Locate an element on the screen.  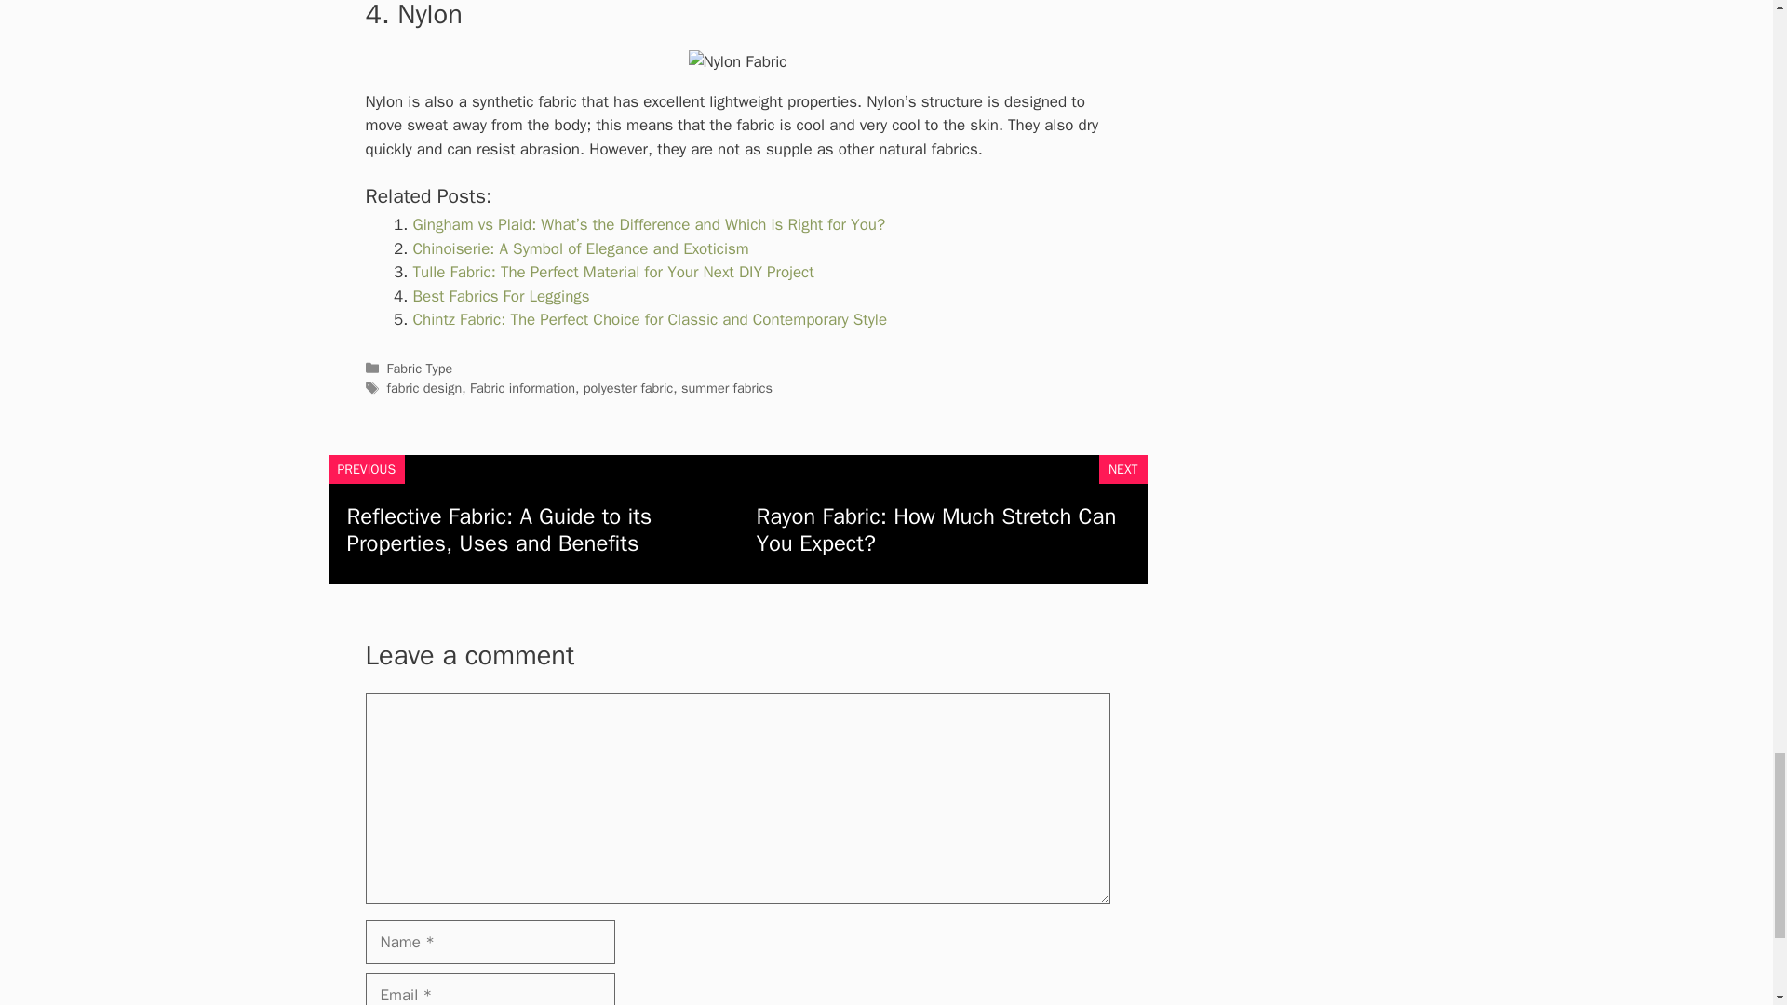
summer fabrics is located at coordinates (726, 387).